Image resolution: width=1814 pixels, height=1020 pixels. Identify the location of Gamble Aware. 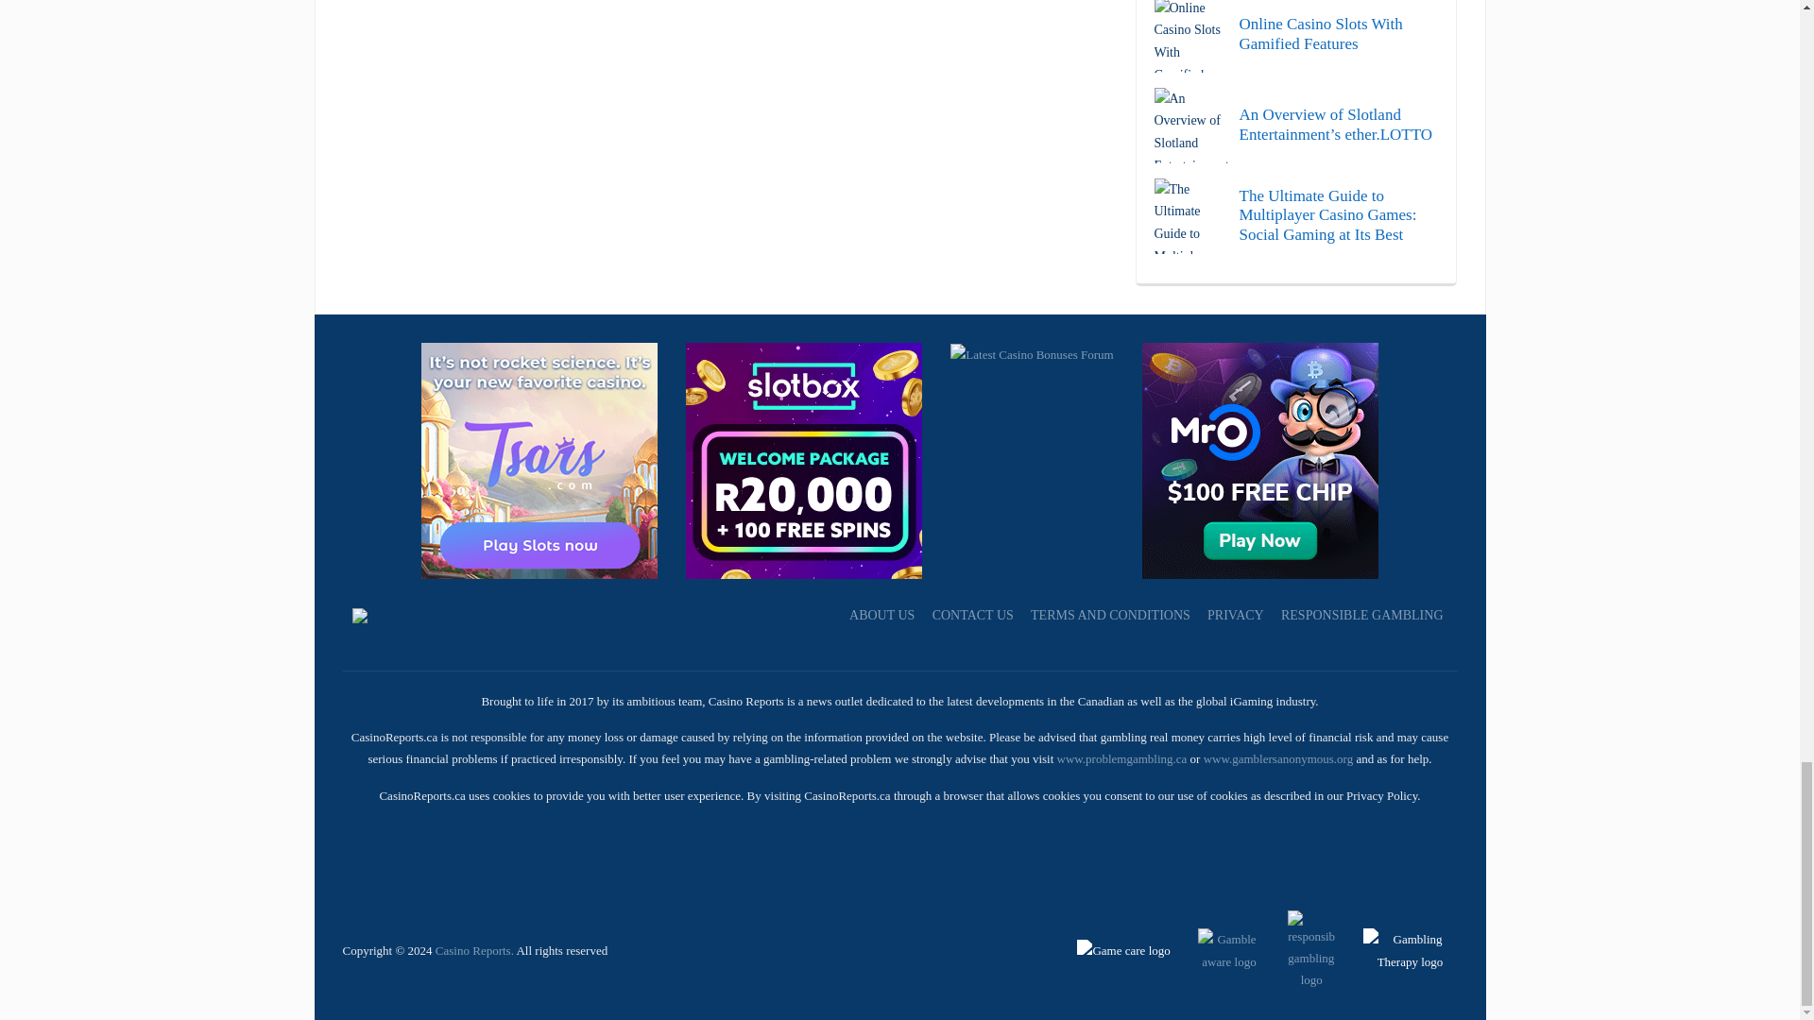
(1218, 949).